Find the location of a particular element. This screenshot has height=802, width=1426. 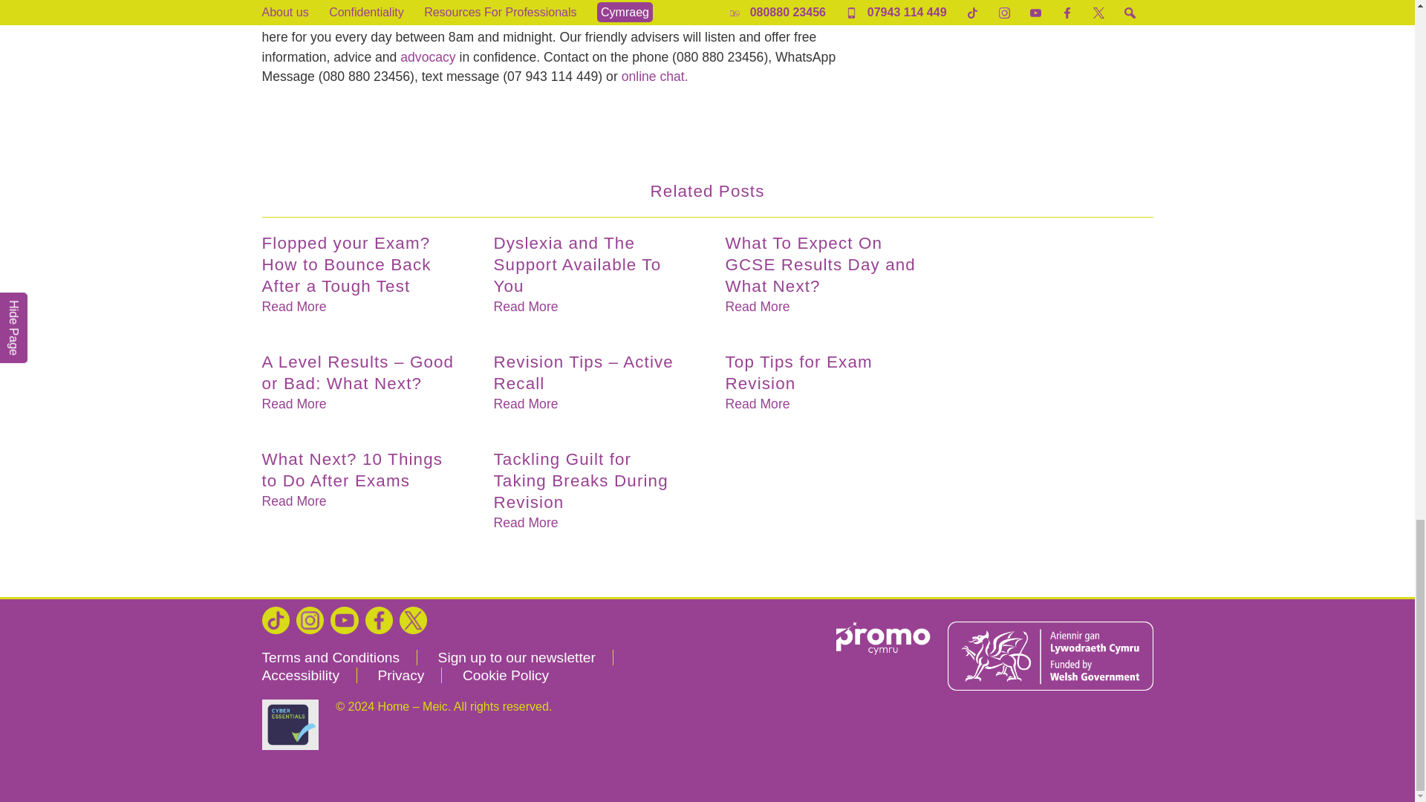

Flopped your Exam? How to Bounce Back After a Tough Test is located at coordinates (359, 264).